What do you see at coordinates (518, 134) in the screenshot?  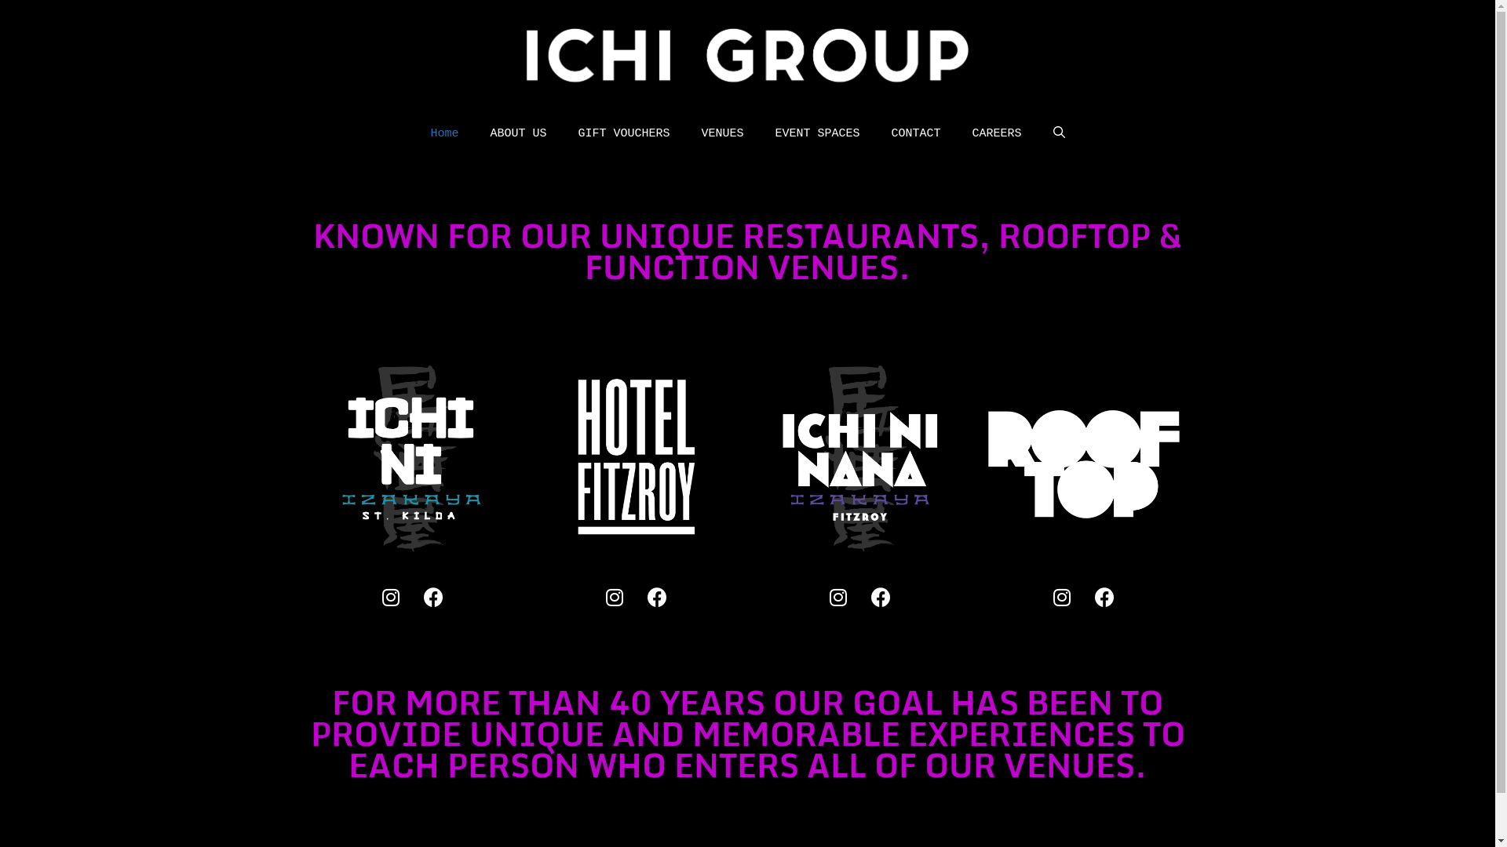 I see `ABOUT US` at bounding box center [518, 134].